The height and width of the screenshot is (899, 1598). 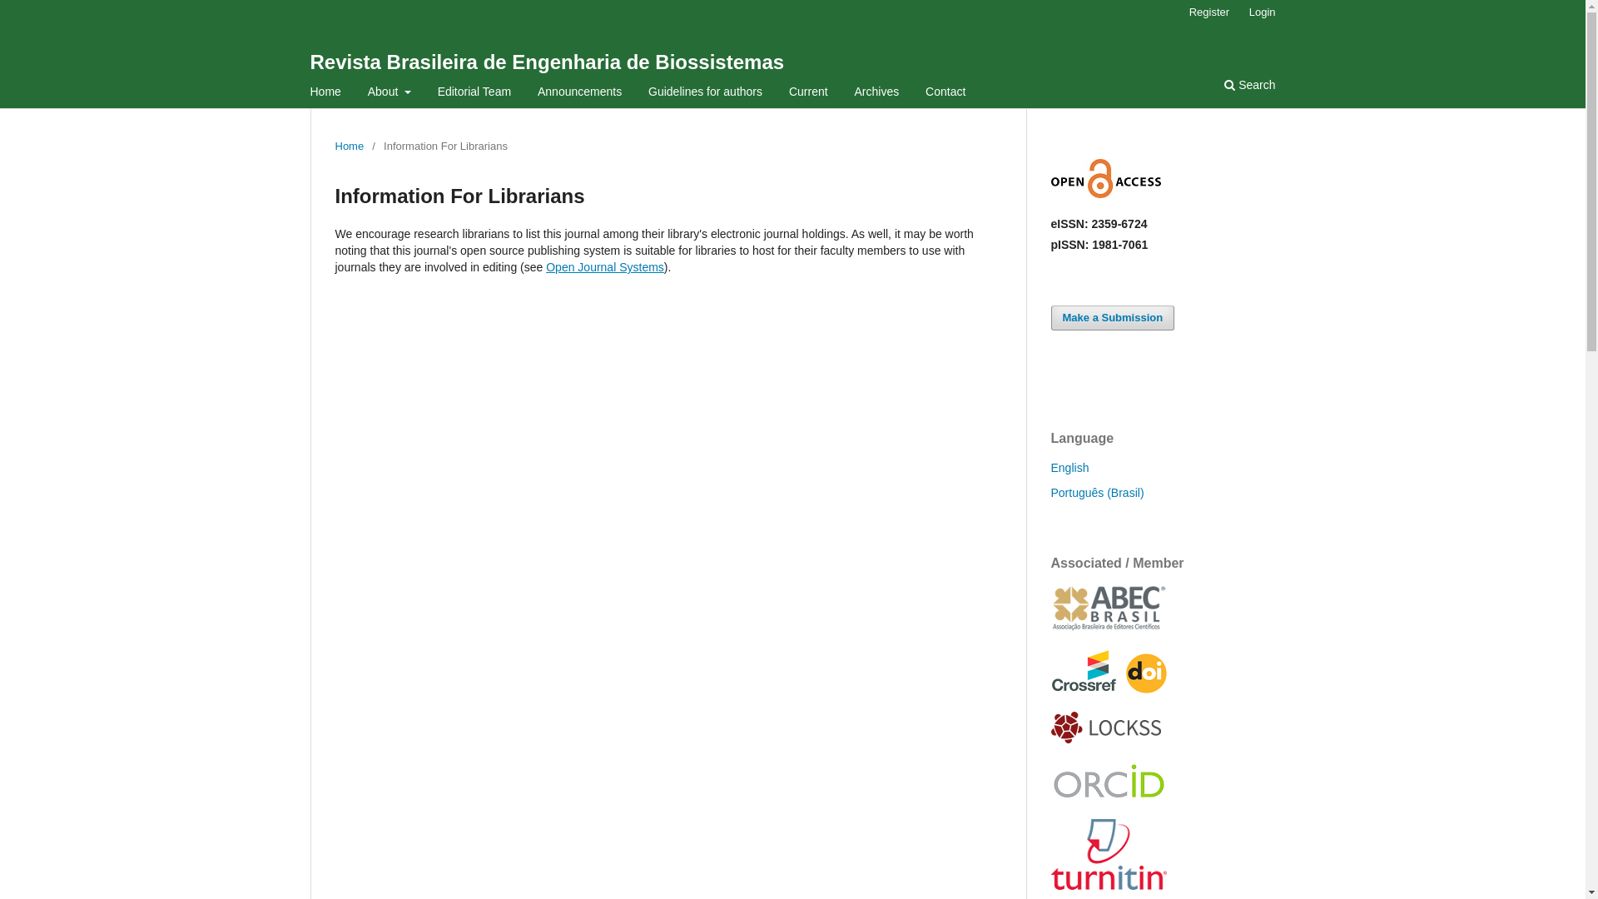 What do you see at coordinates (808, 92) in the screenshot?
I see `Current` at bounding box center [808, 92].